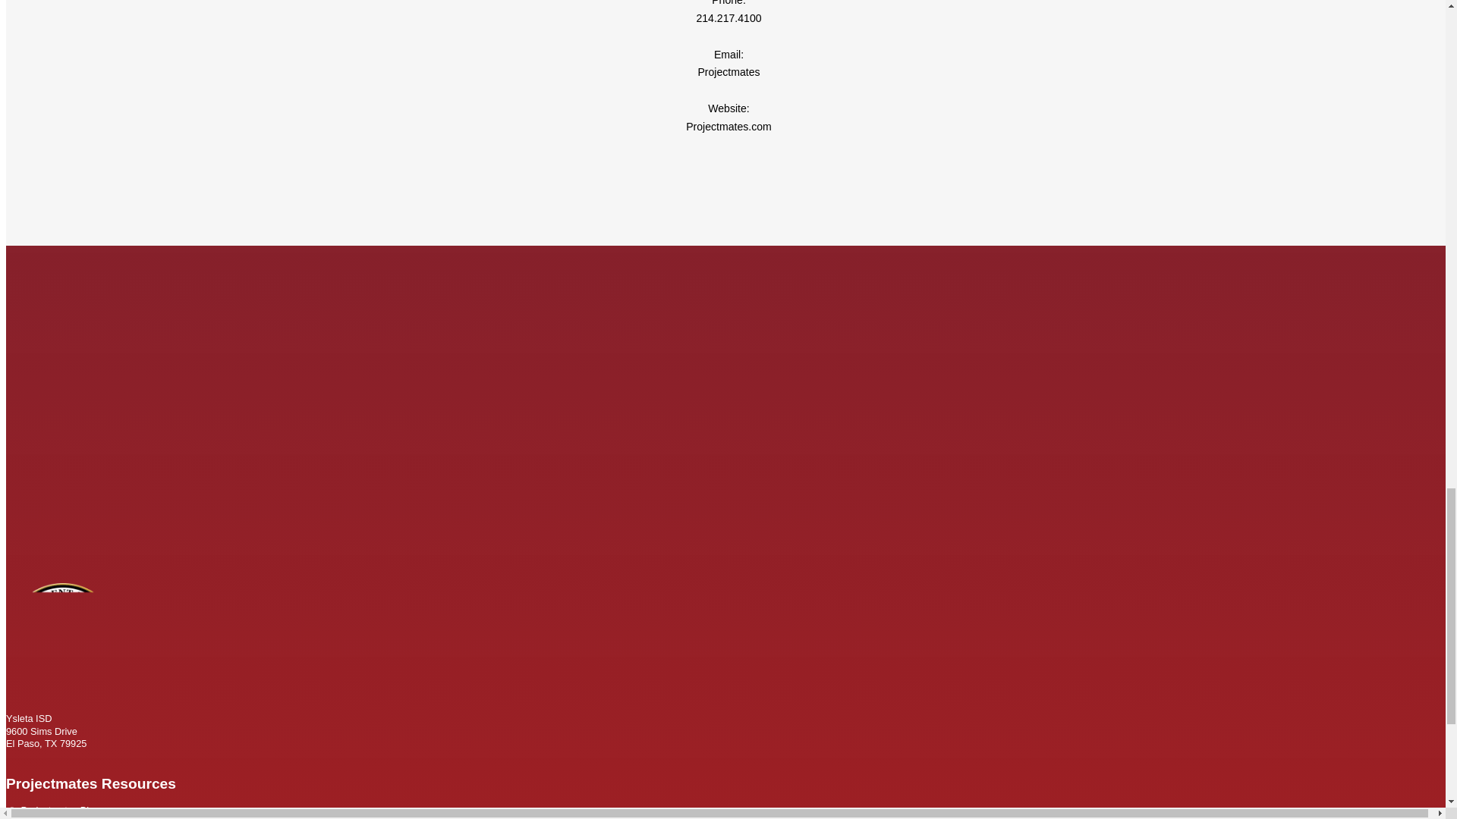 The image size is (1457, 819). I want to click on Projectmates.com, so click(728, 126).